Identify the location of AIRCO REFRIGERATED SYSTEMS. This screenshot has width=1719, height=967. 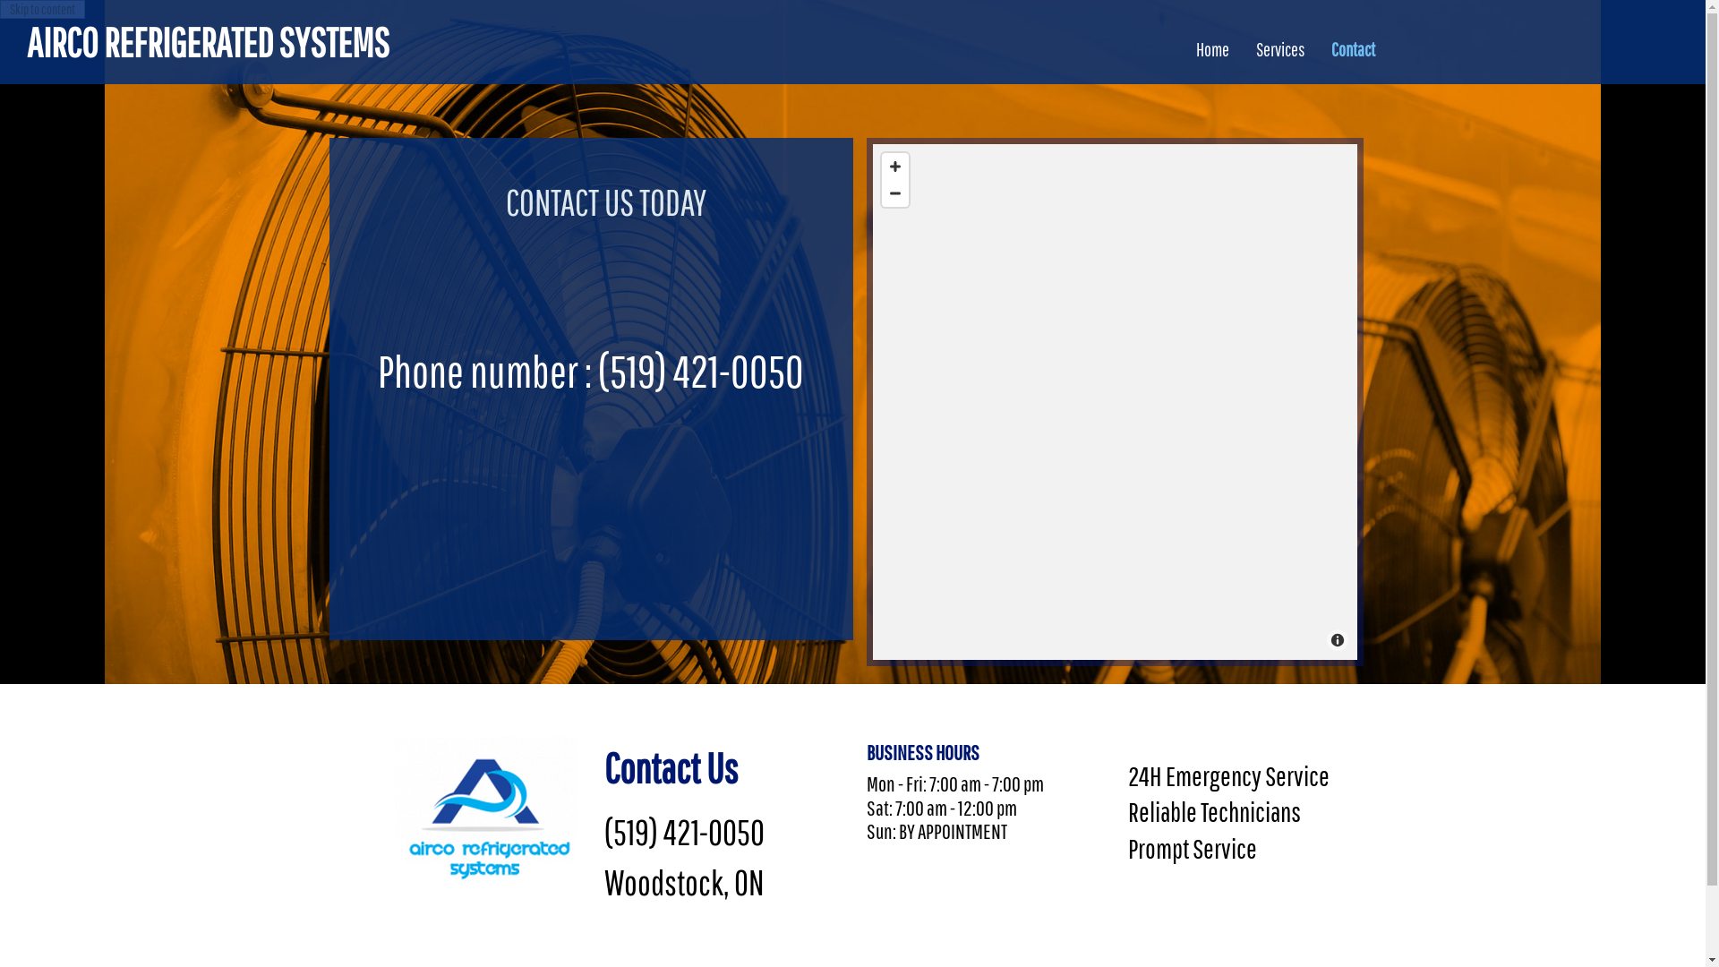
(208, 42).